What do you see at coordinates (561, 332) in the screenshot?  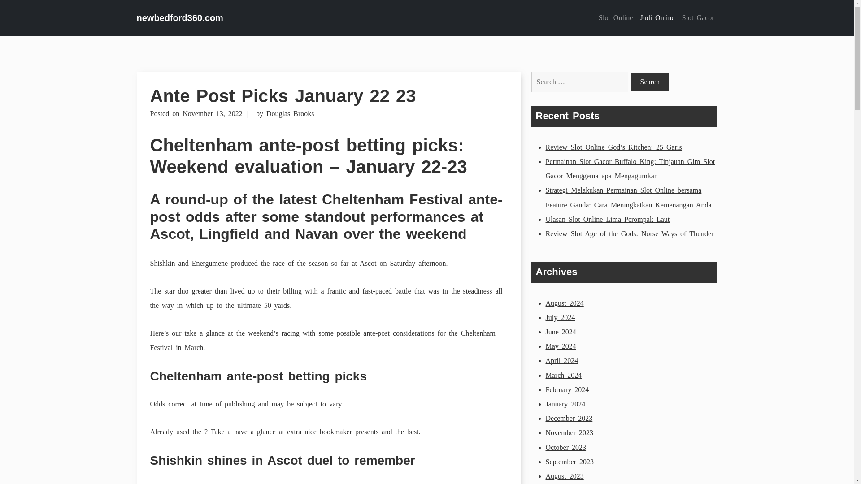 I see `June 2024` at bounding box center [561, 332].